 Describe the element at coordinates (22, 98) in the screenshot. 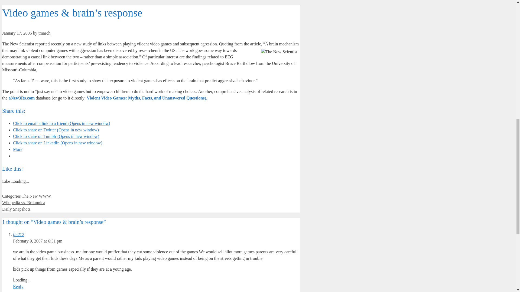

I see `anew3Rs` at that location.